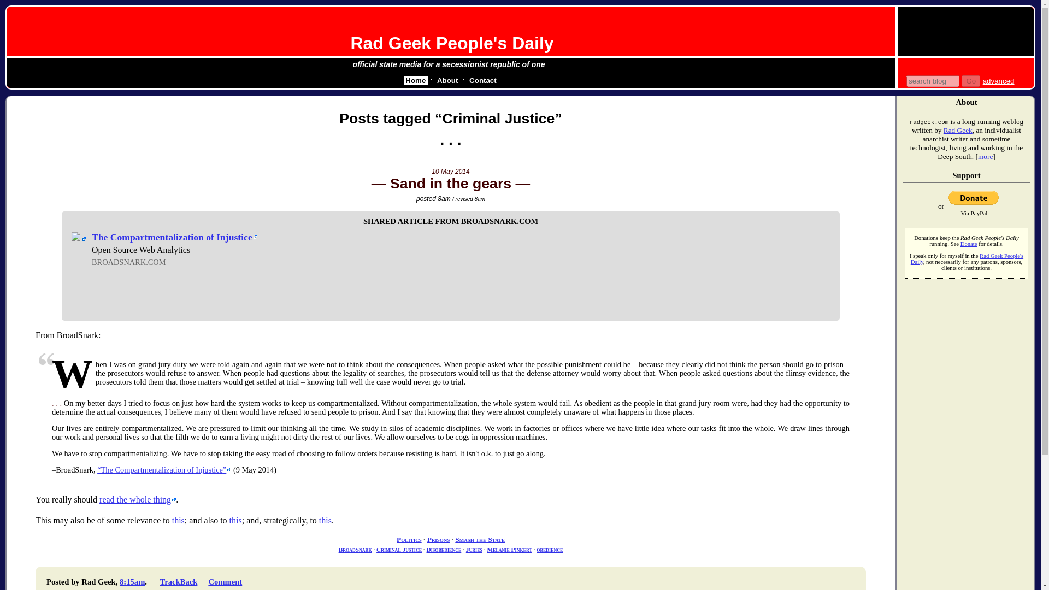 The image size is (1049, 590). What do you see at coordinates (483, 81) in the screenshot?
I see `Contact` at bounding box center [483, 81].